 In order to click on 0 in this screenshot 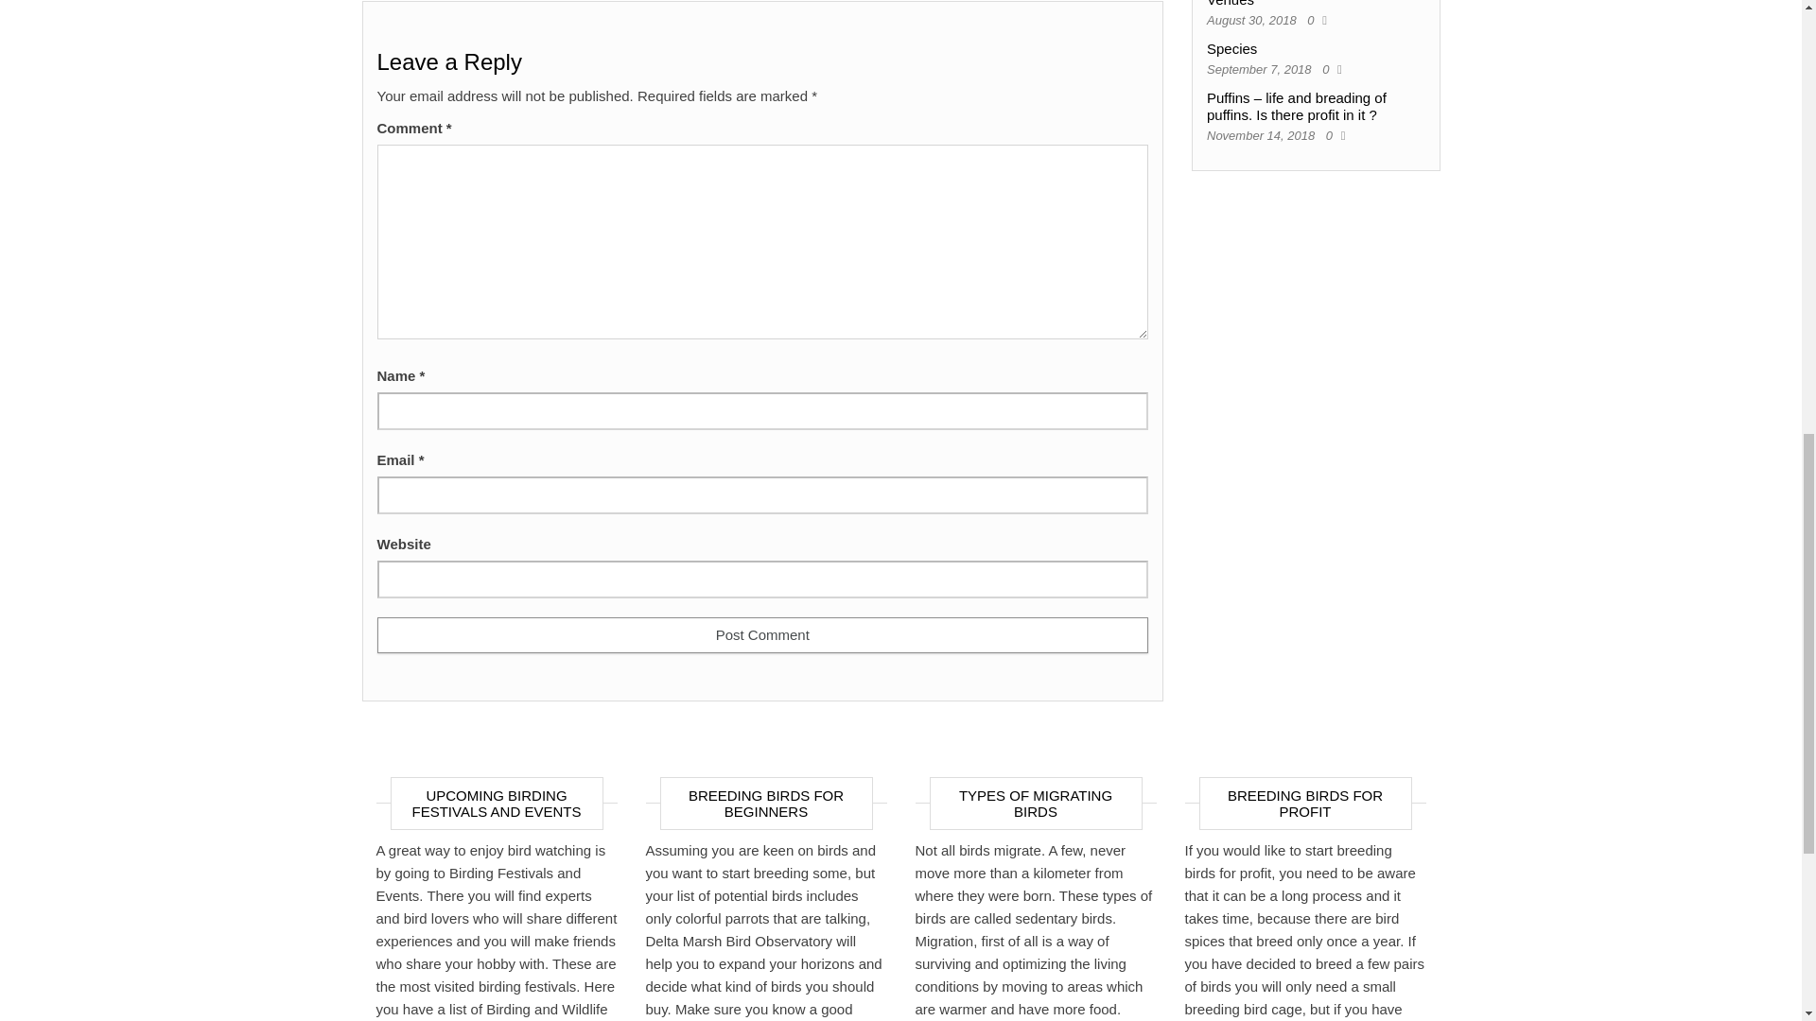, I will do `click(1315, 21)`.